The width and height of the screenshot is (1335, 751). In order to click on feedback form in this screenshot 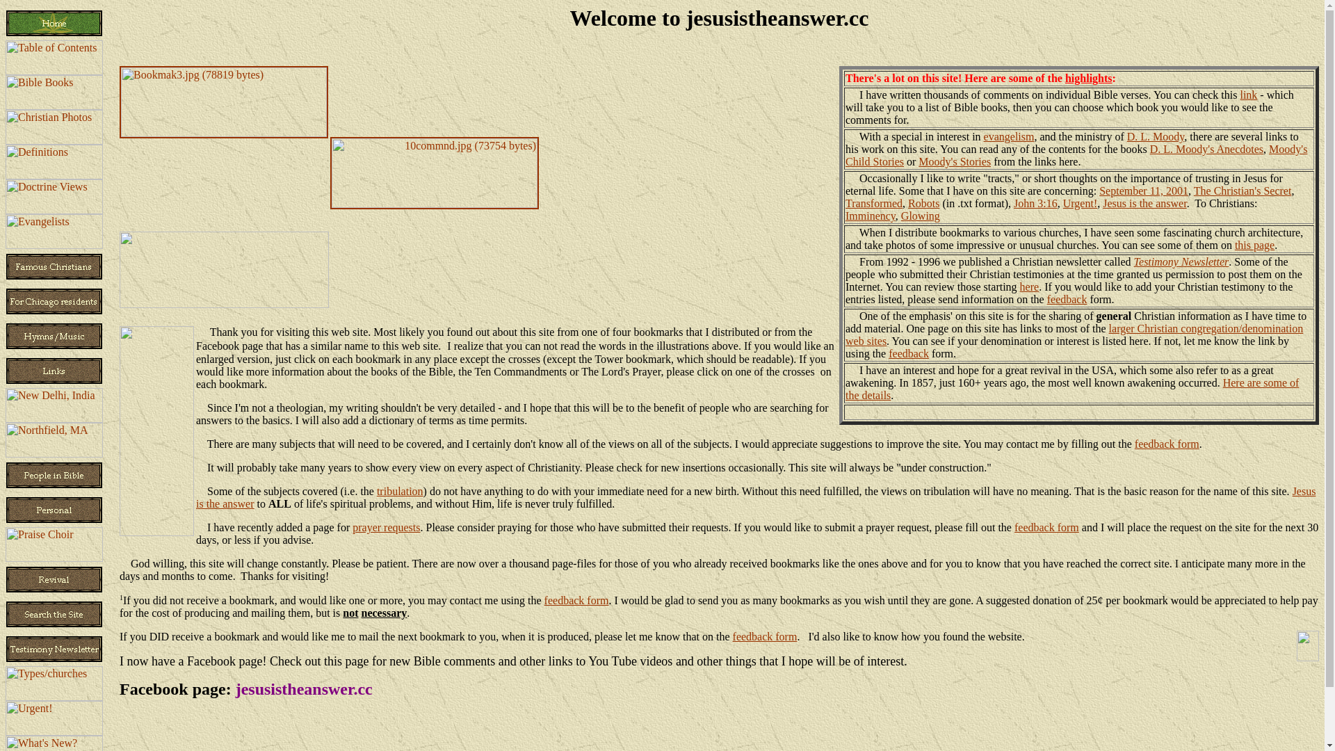, I will do `click(765, 637)`.